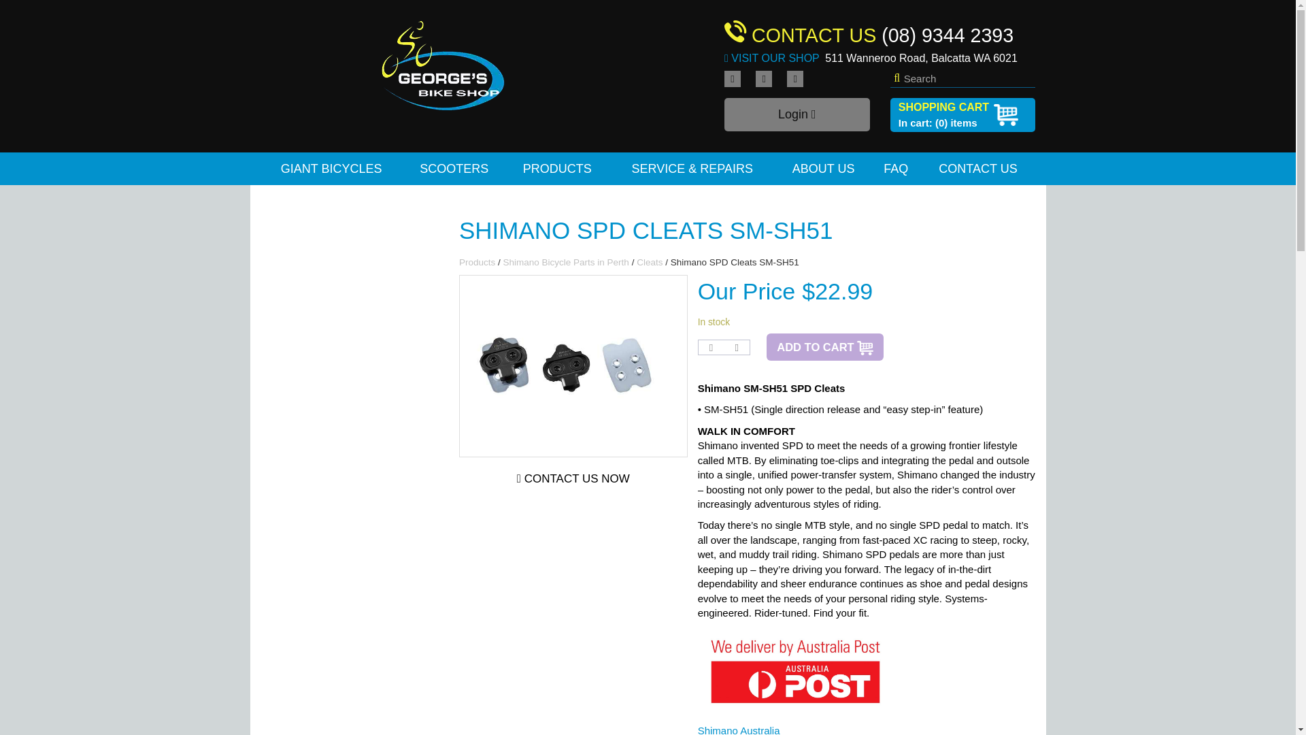  What do you see at coordinates (558, 169) in the screenshot?
I see `PRODUCTS` at bounding box center [558, 169].